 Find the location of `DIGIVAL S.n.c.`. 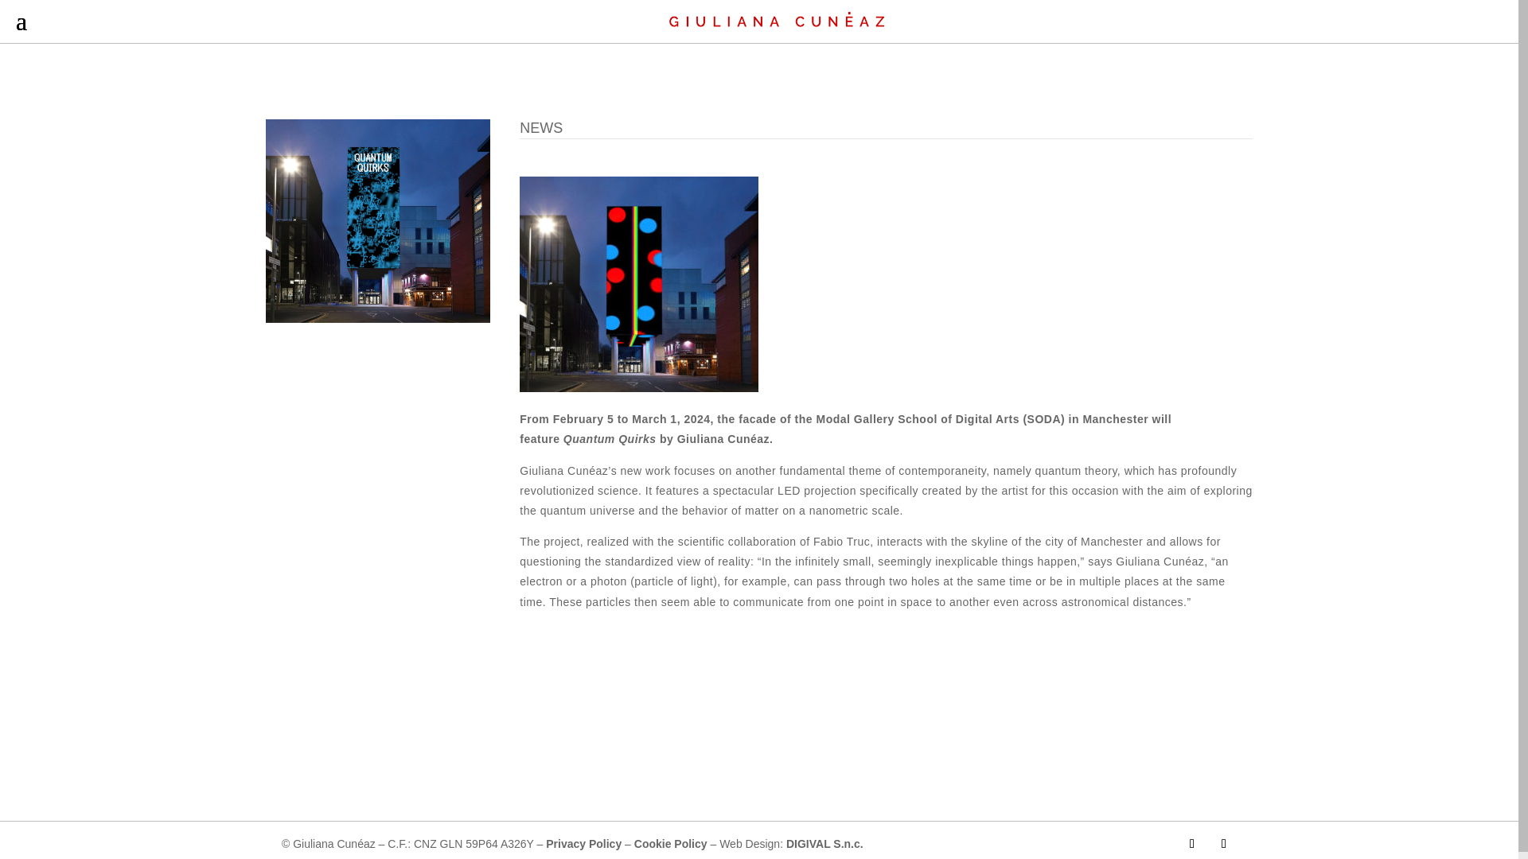

DIGIVAL S.n.c. is located at coordinates (824, 844).